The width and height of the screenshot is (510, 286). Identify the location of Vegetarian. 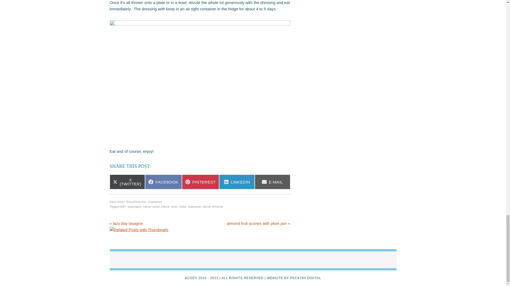
(155, 202).